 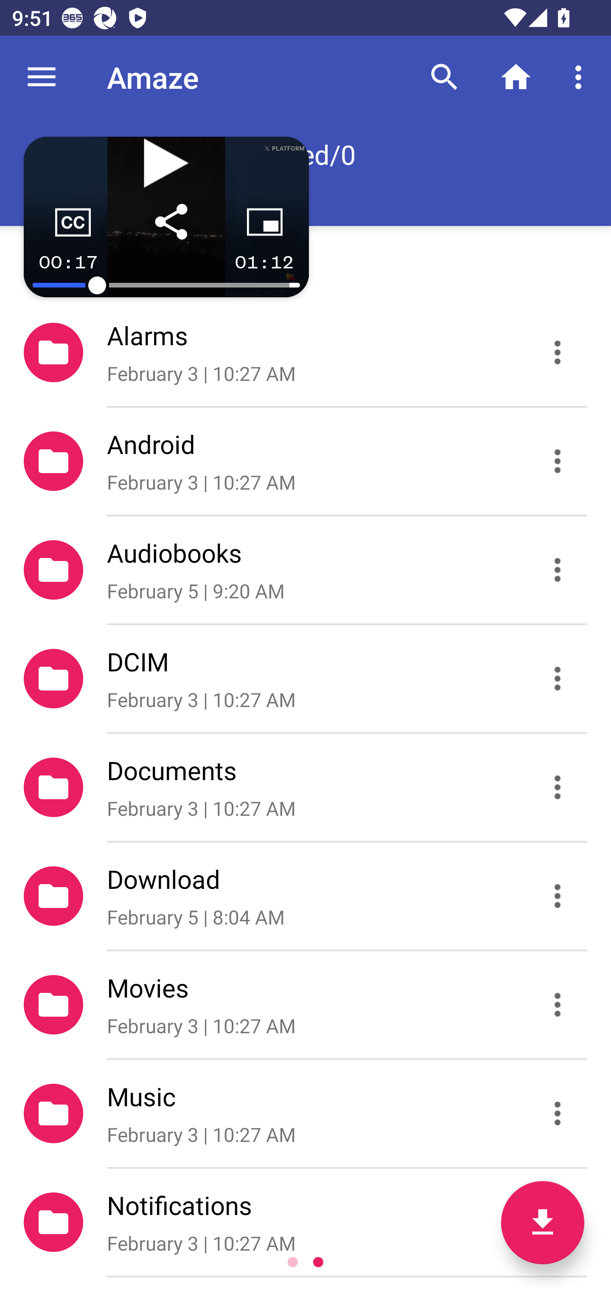 I want to click on Navigate up, so click(x=42, y=77).